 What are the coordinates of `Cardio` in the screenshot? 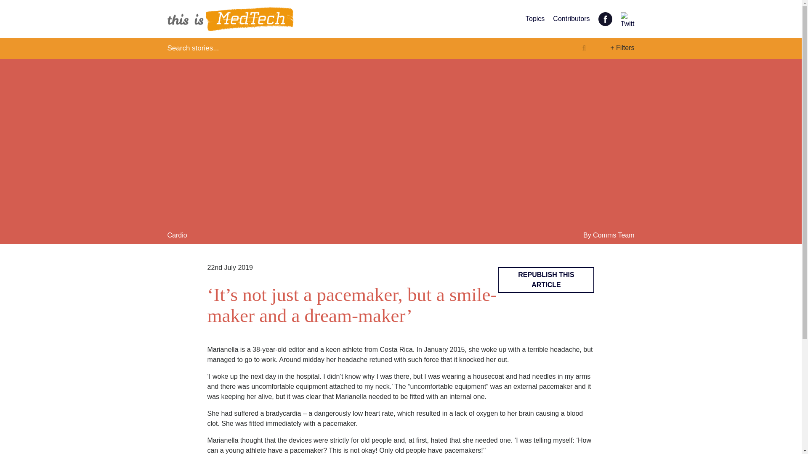 It's located at (177, 235).